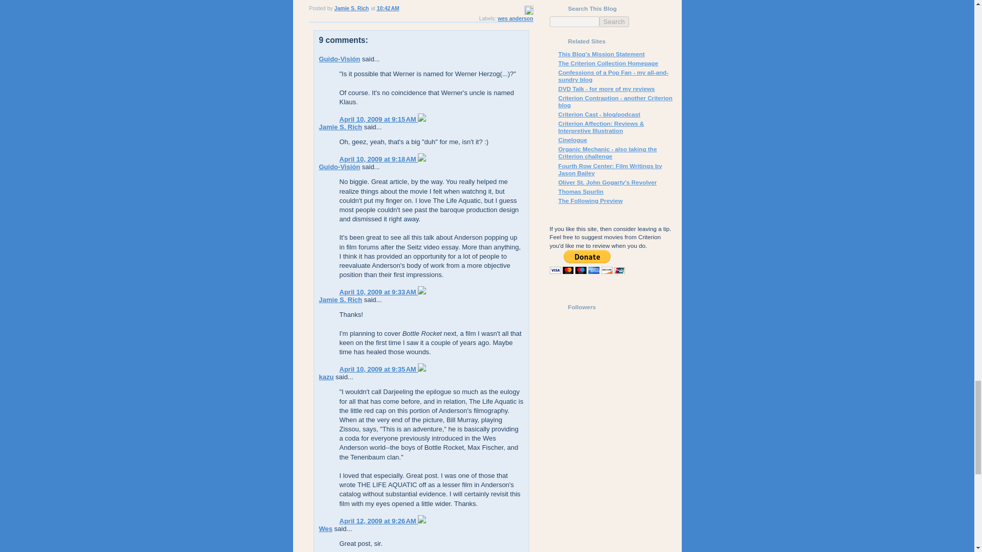 Image resolution: width=982 pixels, height=552 pixels. I want to click on Jamie S. Rich, so click(341, 300).